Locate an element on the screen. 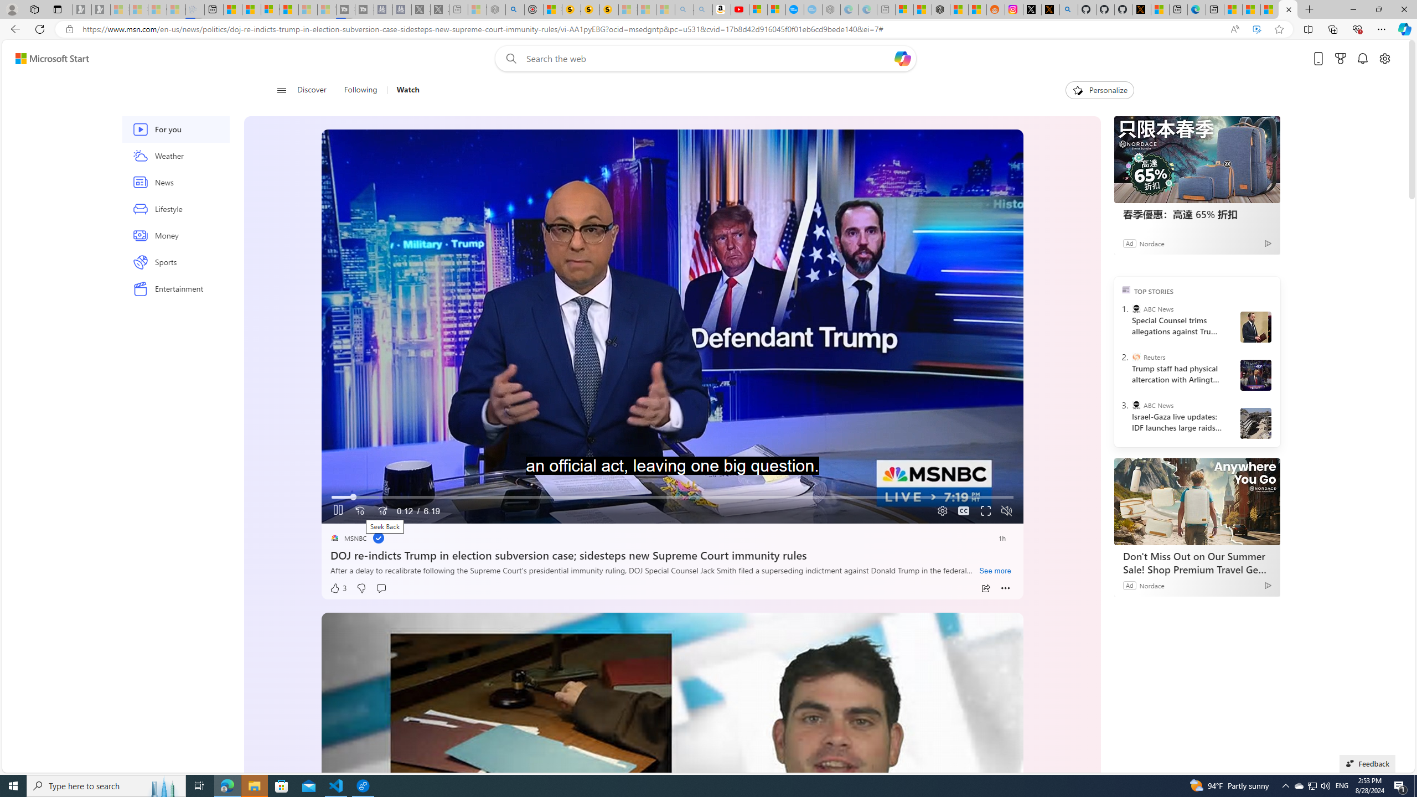 This screenshot has height=797, width=1417. Skip to footer is located at coordinates (45, 59).